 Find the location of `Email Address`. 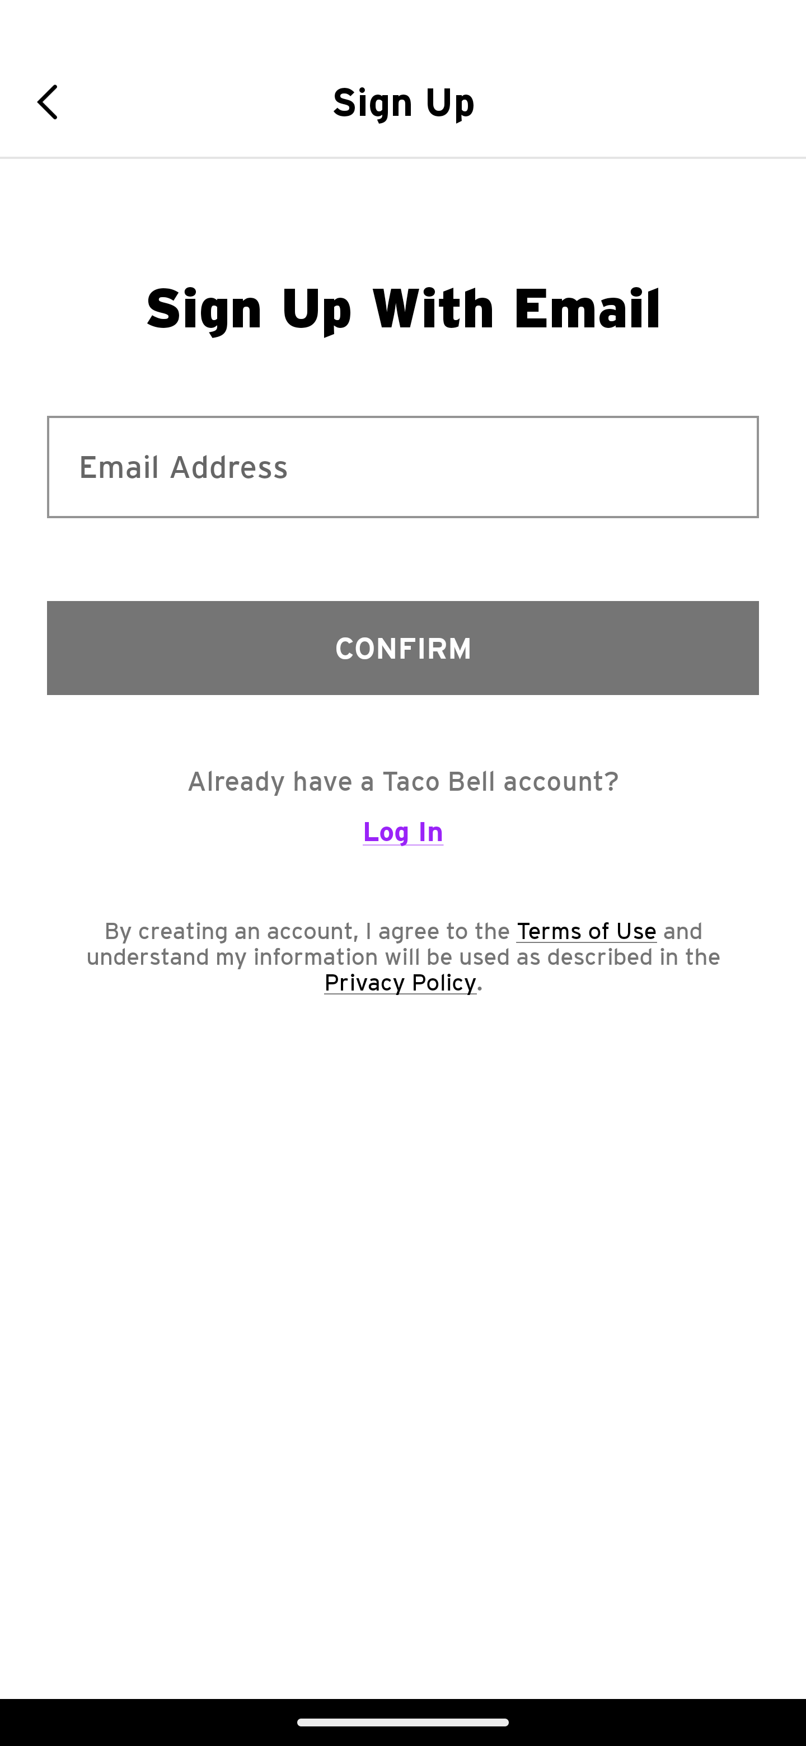

Email Address is located at coordinates (403, 467).